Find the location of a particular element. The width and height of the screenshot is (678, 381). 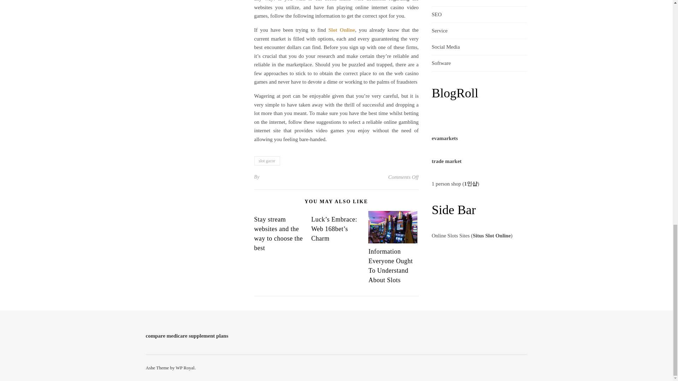

Slot Online is located at coordinates (341, 30).